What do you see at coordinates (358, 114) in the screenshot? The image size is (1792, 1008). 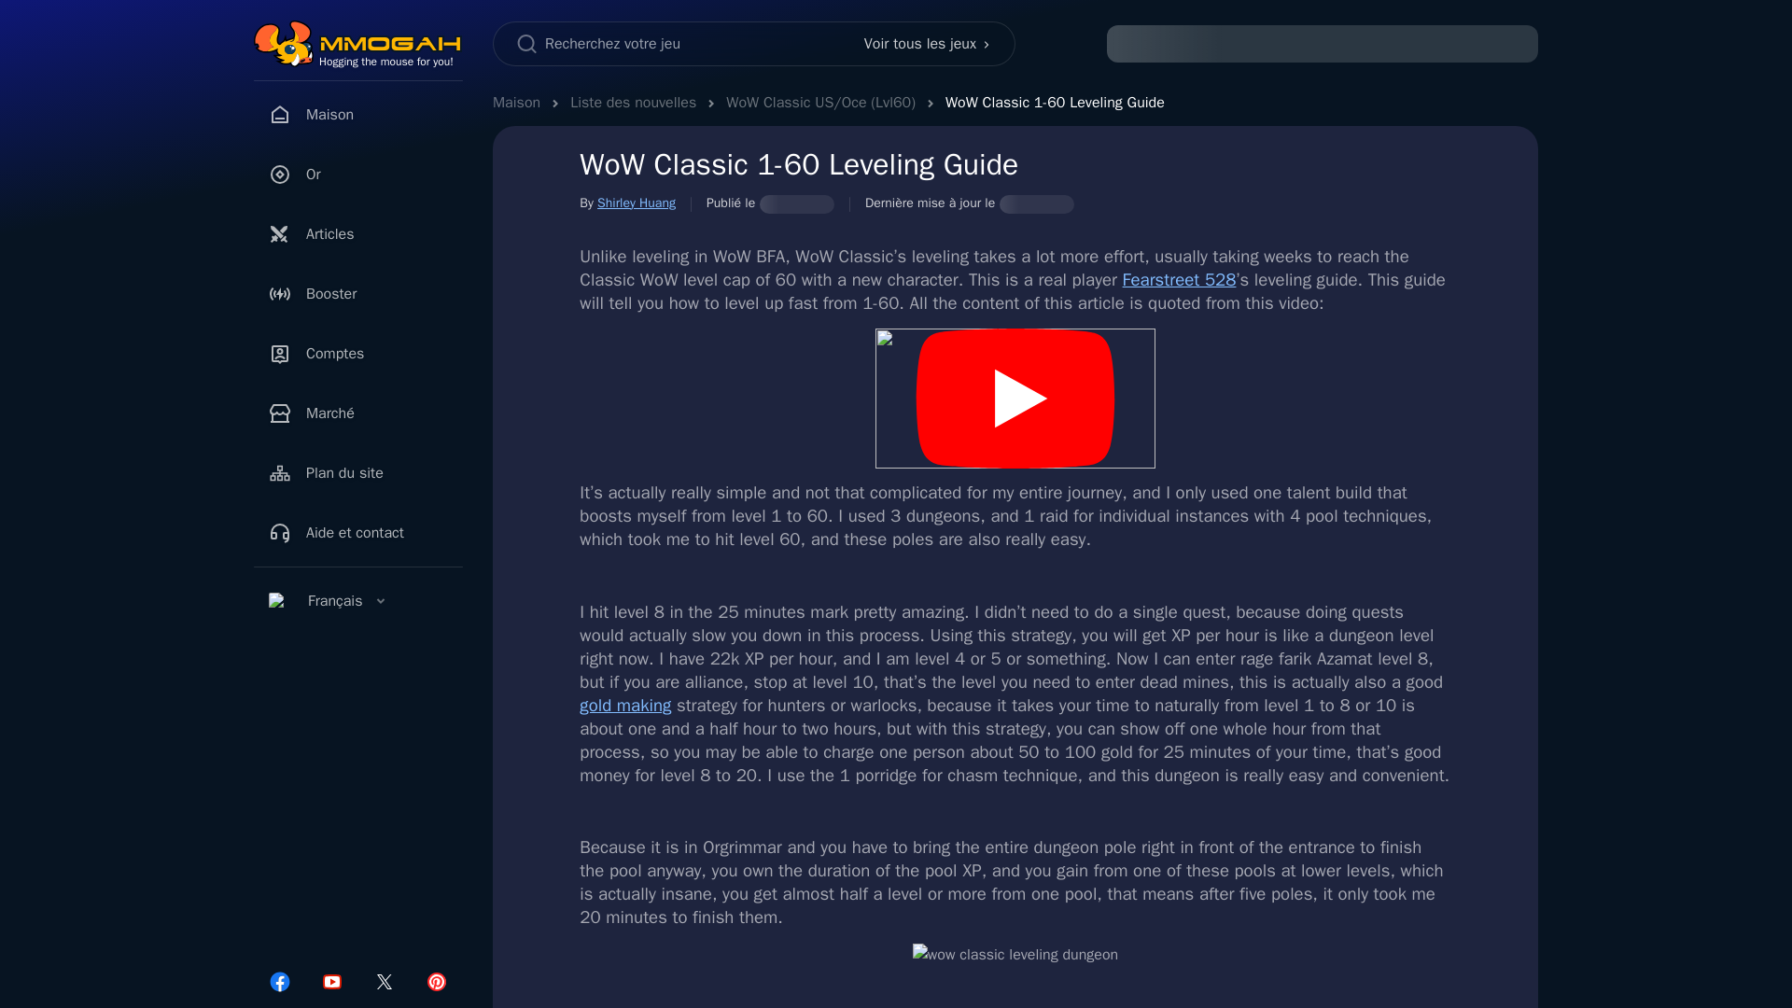 I see `Maison` at bounding box center [358, 114].